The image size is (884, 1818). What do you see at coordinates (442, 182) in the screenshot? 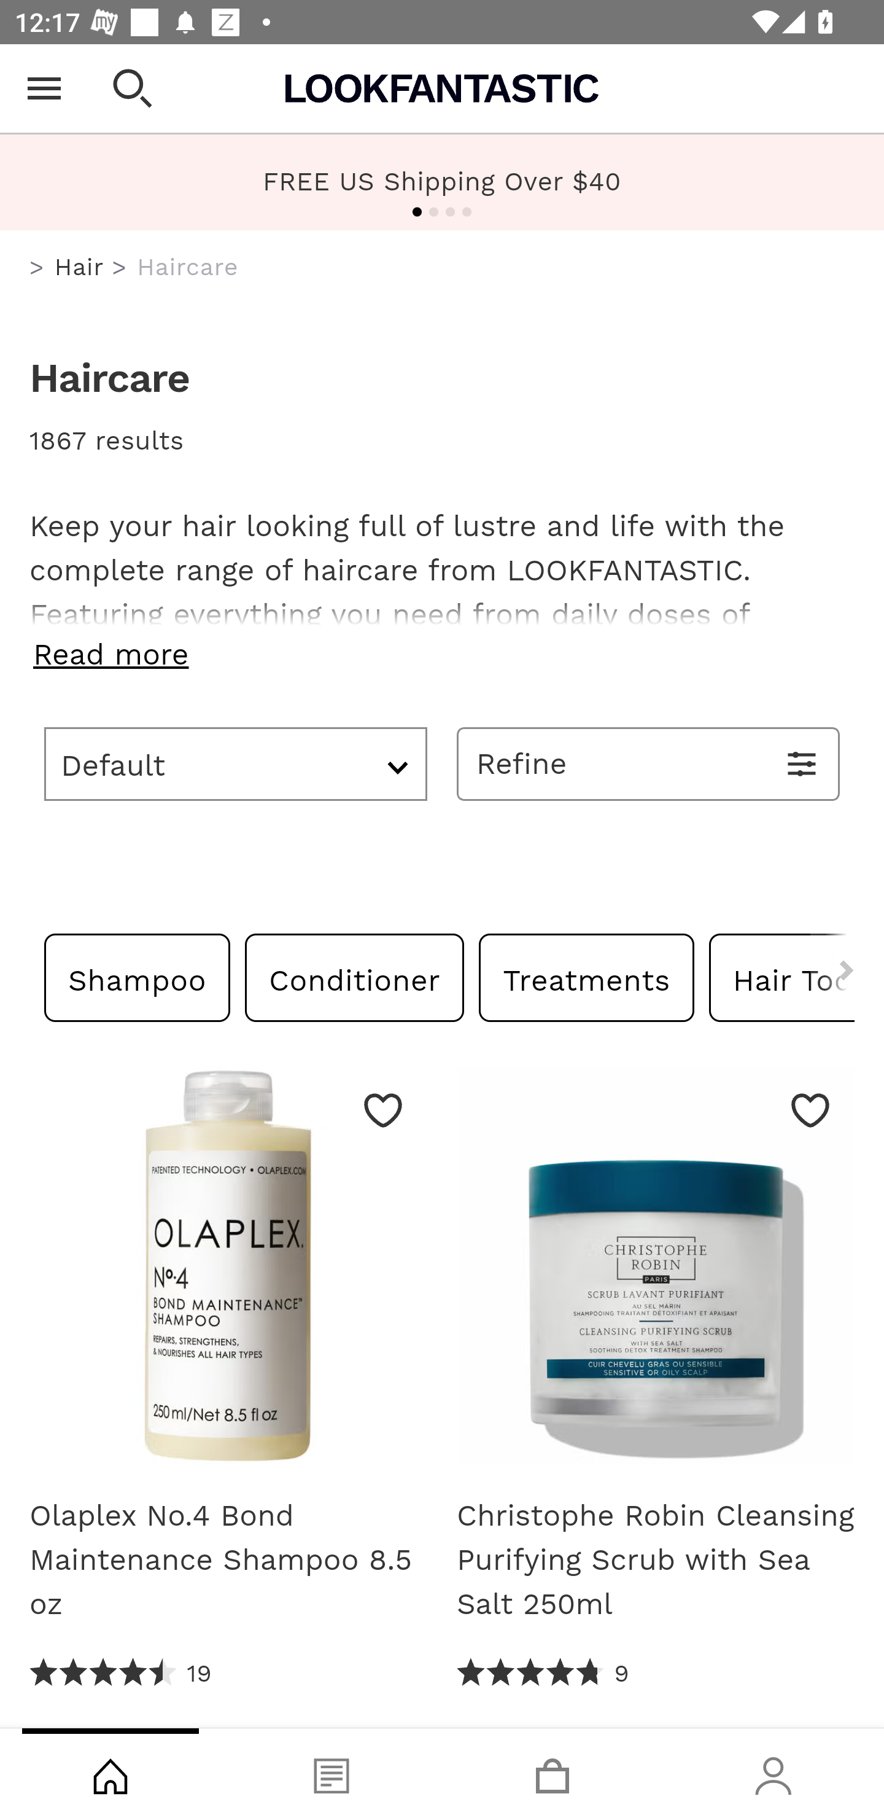
I see `FREE US Shipping Over $40` at bounding box center [442, 182].